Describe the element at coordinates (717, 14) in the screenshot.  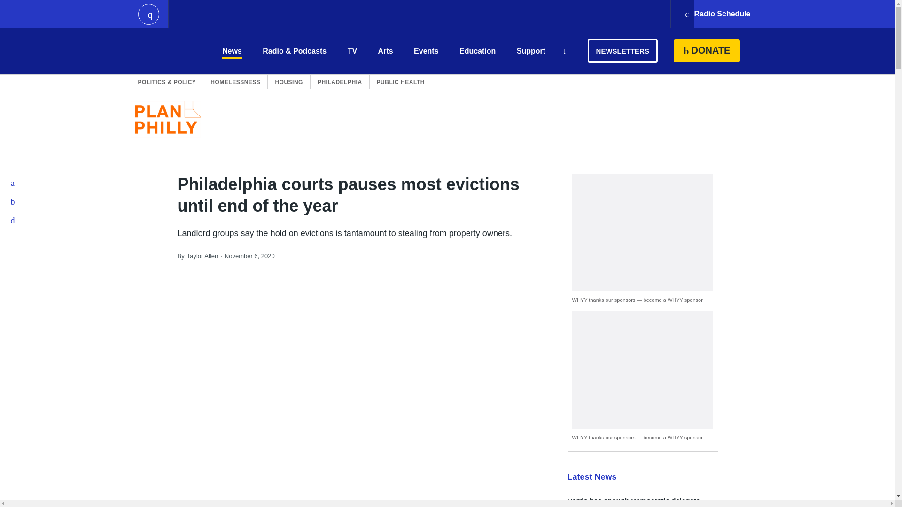
I see `Radio Schedule` at that location.